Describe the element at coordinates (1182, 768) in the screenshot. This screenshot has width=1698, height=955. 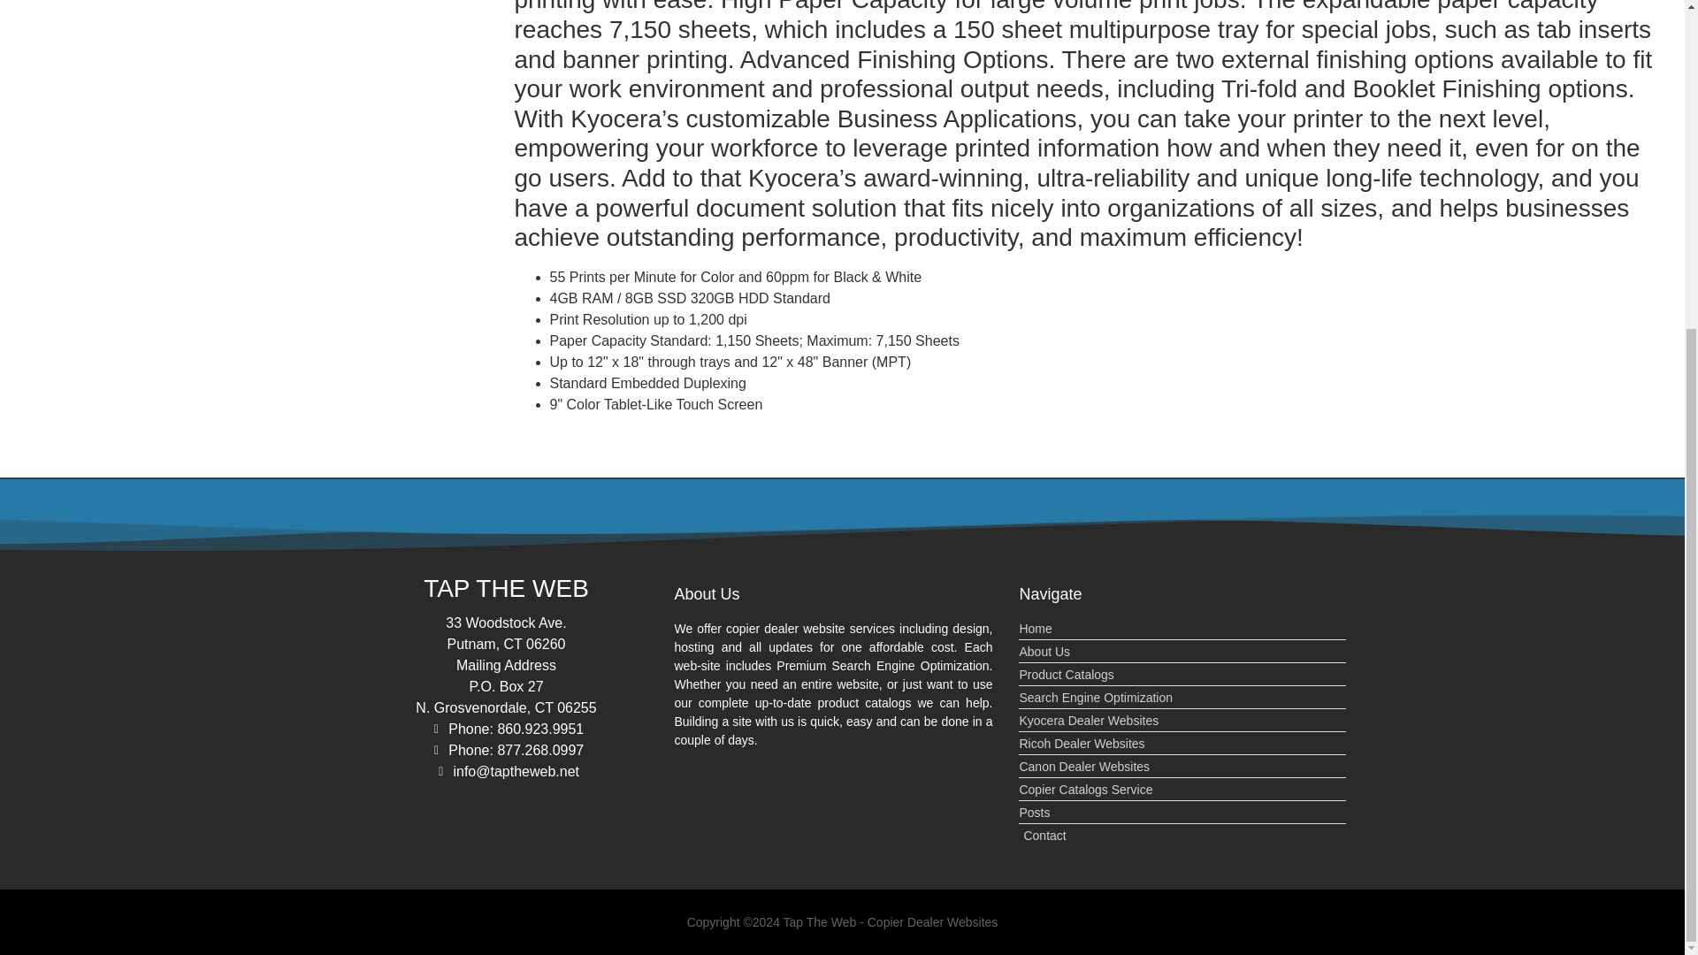
I see `Canon Dealer Websites` at that location.